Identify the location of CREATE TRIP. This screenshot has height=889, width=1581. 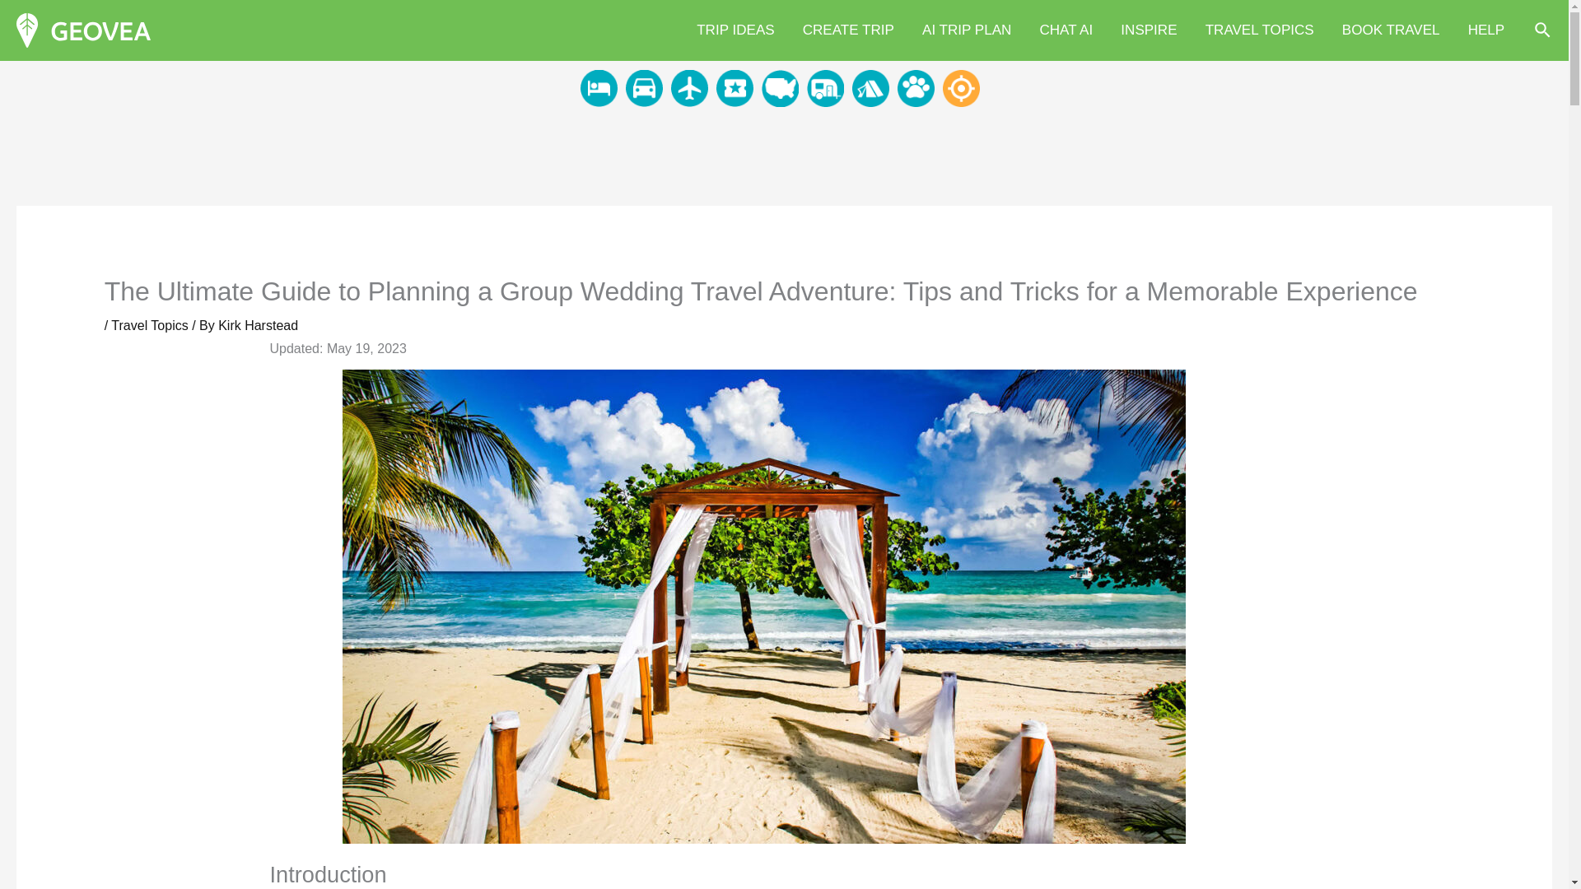
(848, 30).